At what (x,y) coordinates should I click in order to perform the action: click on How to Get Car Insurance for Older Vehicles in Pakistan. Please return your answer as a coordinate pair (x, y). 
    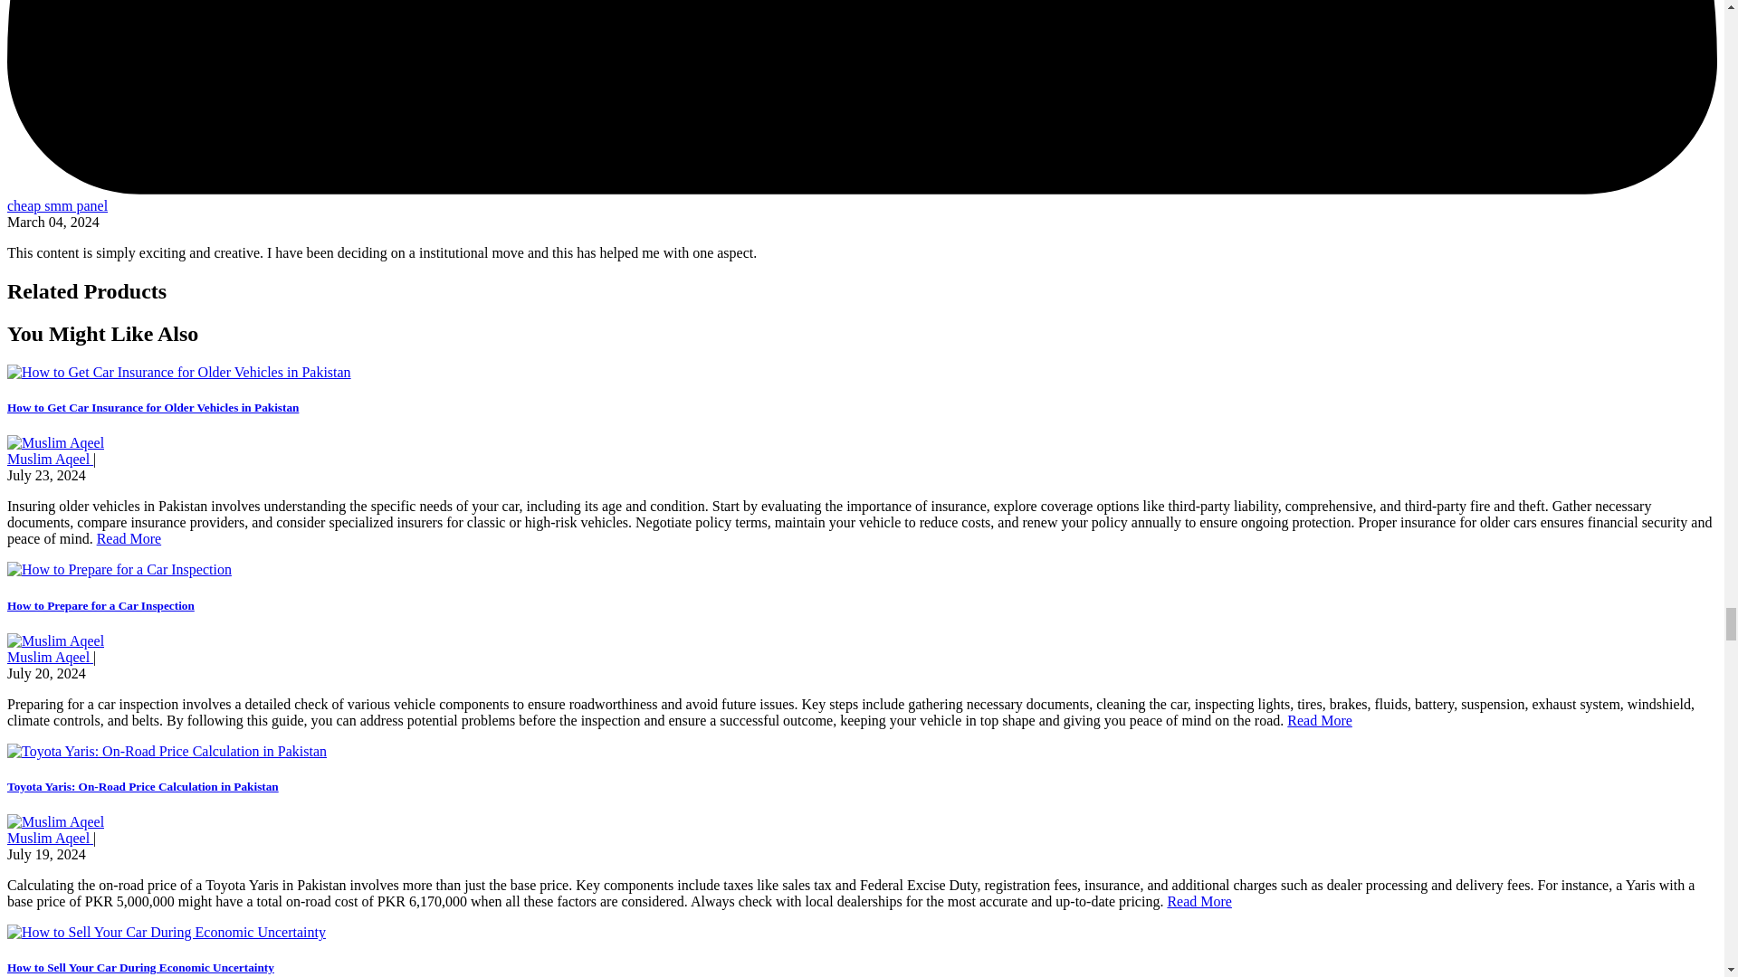
    Looking at the image, I should click on (152, 407).